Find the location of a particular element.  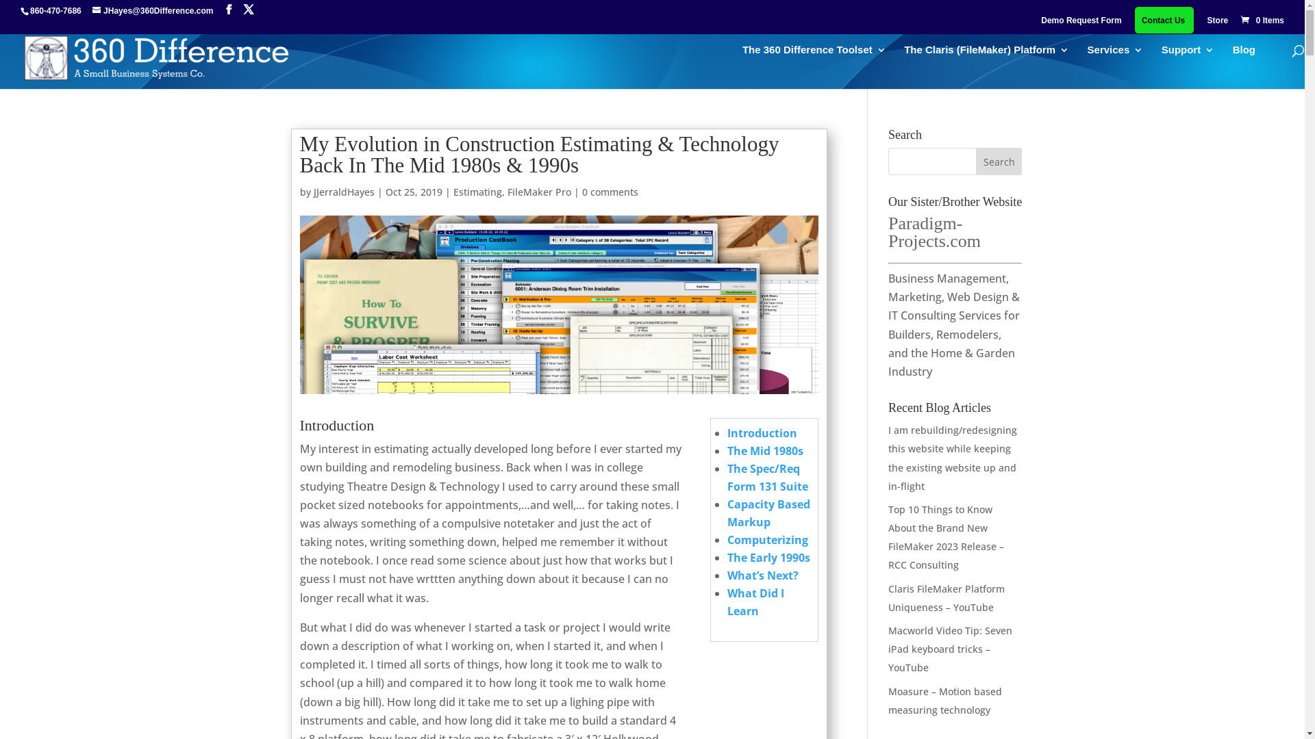

Support is located at coordinates (1188, 62).